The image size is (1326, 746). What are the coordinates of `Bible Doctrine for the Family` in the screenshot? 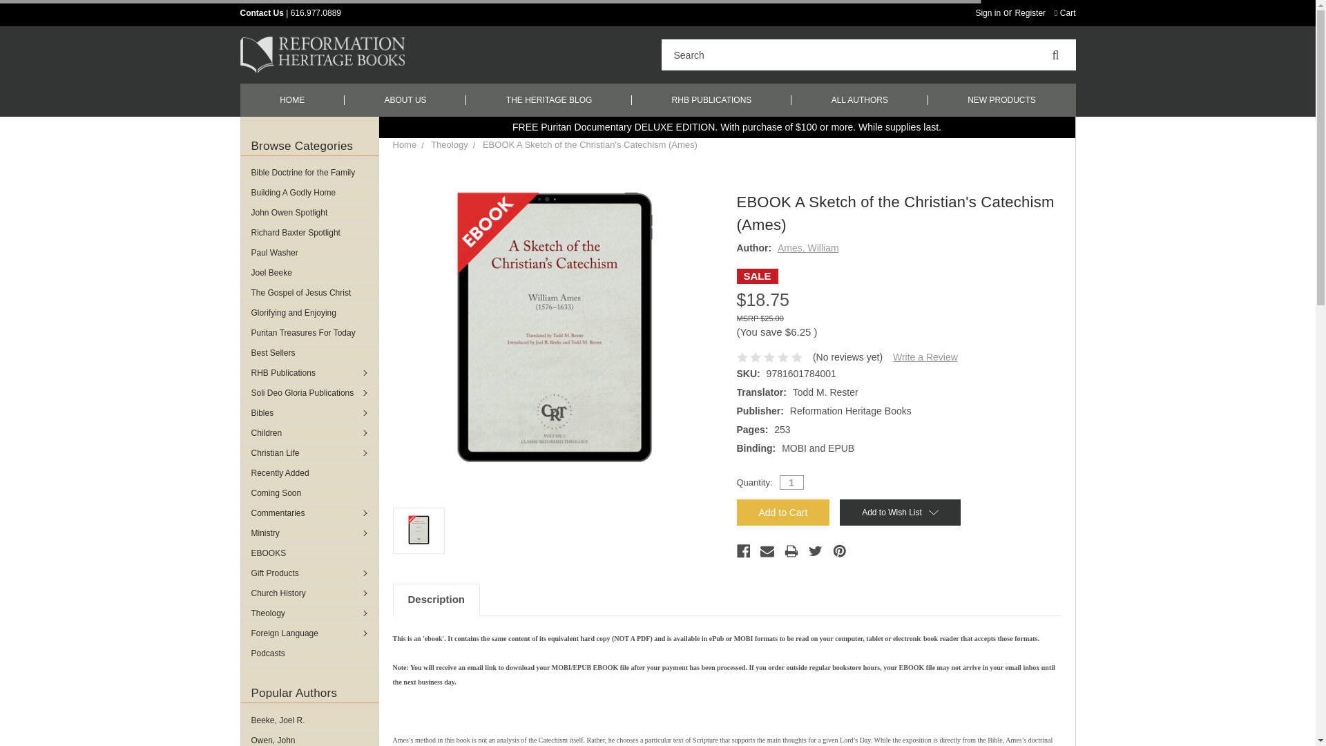 It's located at (309, 173).